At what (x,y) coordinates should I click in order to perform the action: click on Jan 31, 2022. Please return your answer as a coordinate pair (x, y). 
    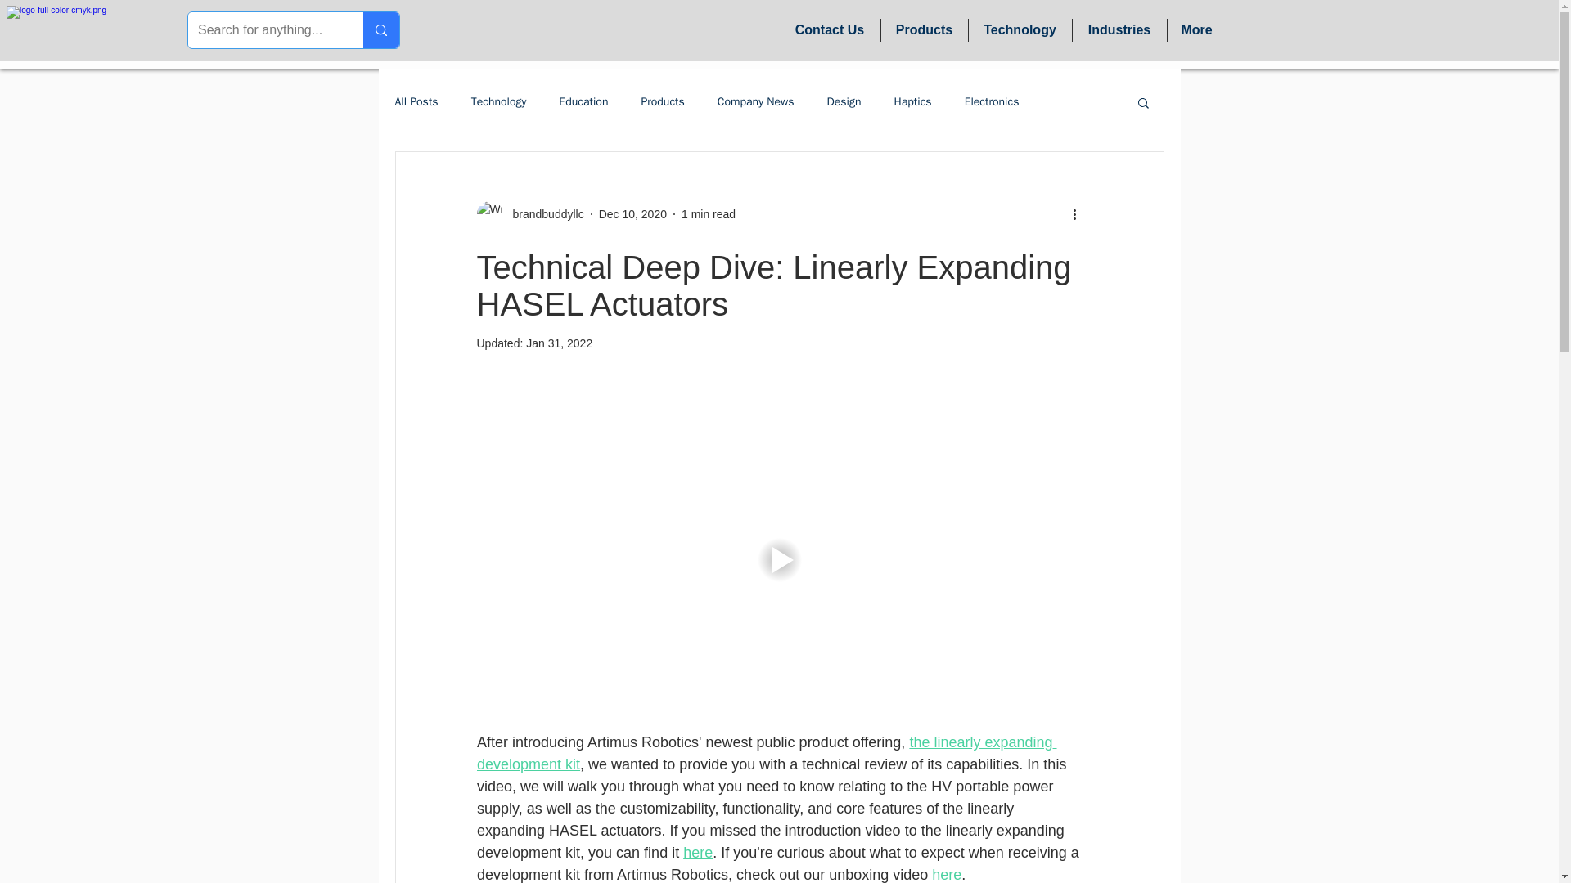
    Looking at the image, I should click on (559, 343).